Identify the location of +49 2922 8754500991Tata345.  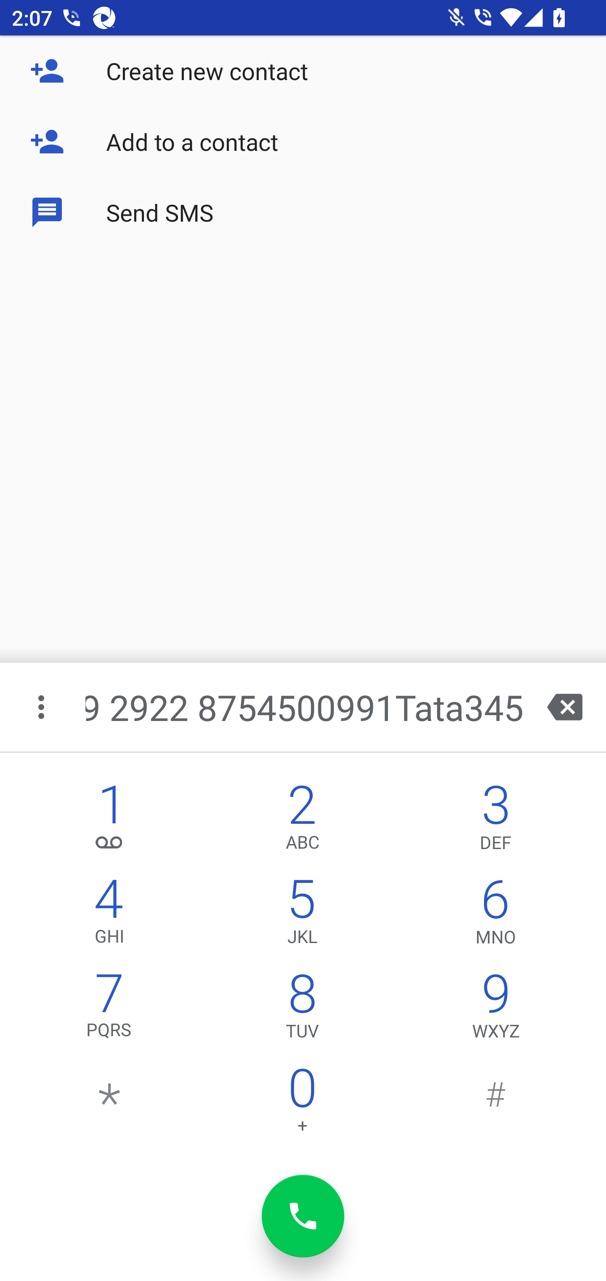
(305, 707).